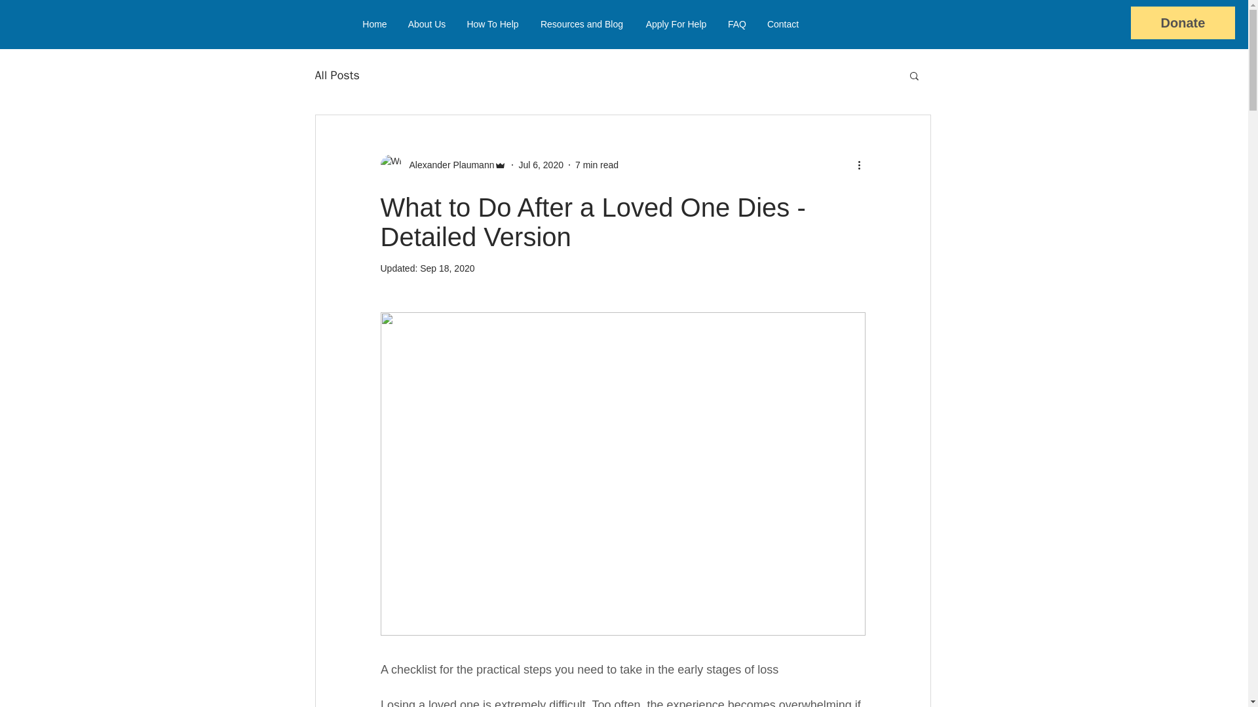 The image size is (1258, 707). What do you see at coordinates (448, 165) in the screenshot?
I see `Alexander Plaumann` at bounding box center [448, 165].